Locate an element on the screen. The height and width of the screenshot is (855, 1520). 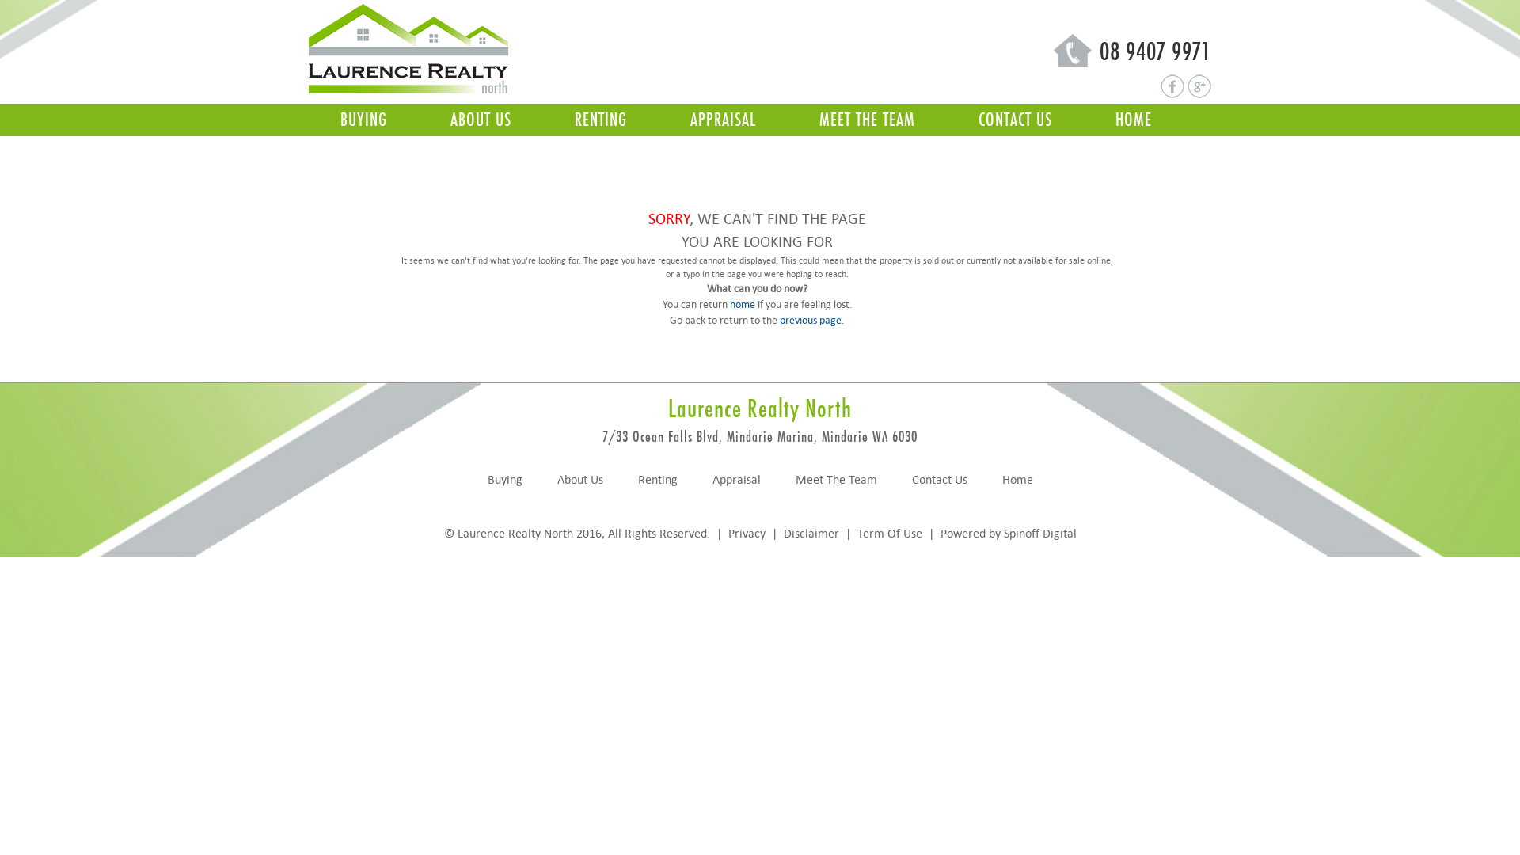
BUYING is located at coordinates (364, 120).